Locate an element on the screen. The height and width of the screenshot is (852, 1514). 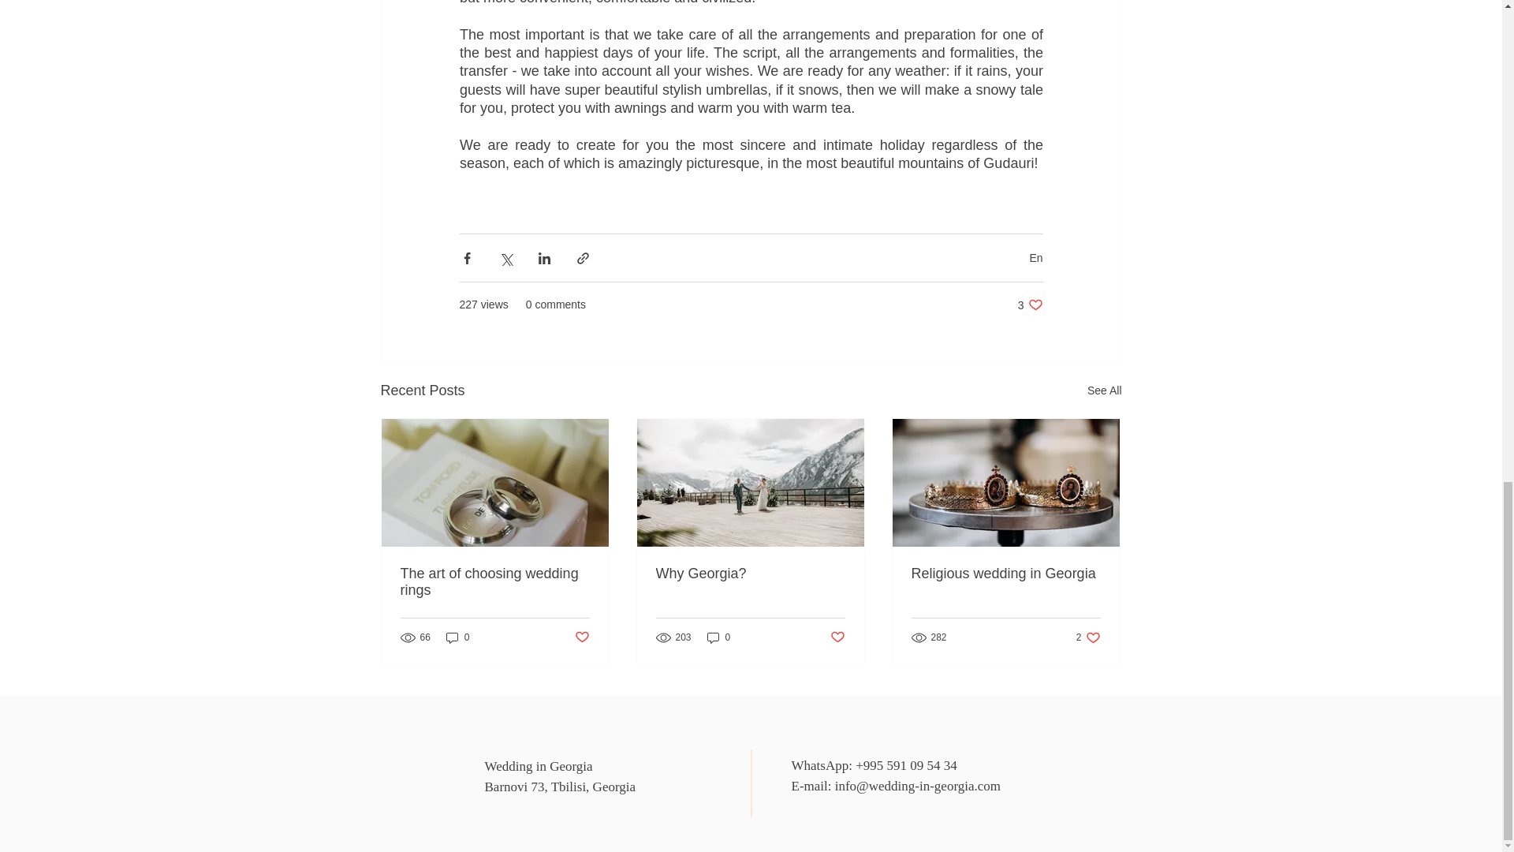
0 is located at coordinates (1088, 637).